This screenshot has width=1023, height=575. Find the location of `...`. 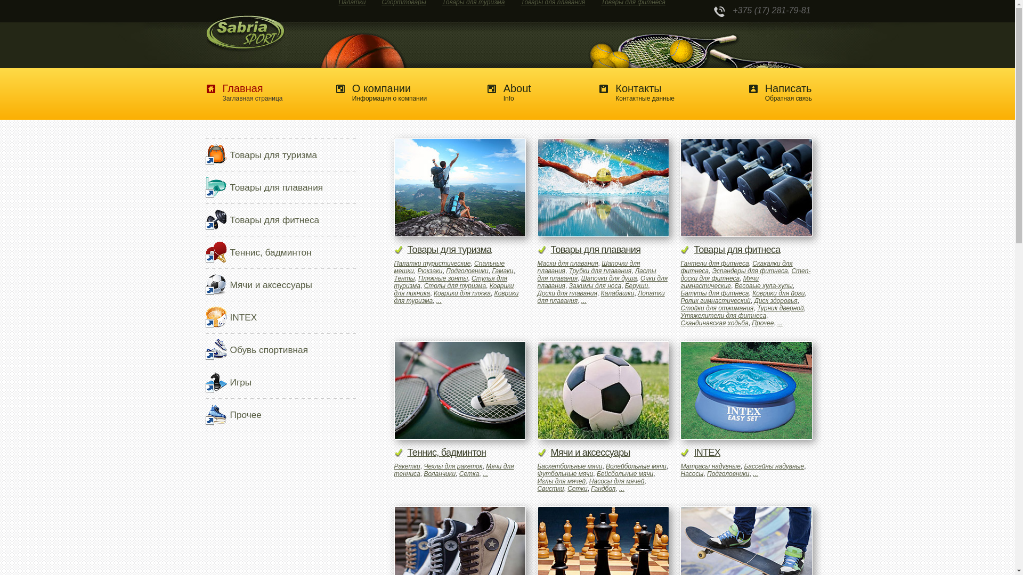

... is located at coordinates (622, 489).